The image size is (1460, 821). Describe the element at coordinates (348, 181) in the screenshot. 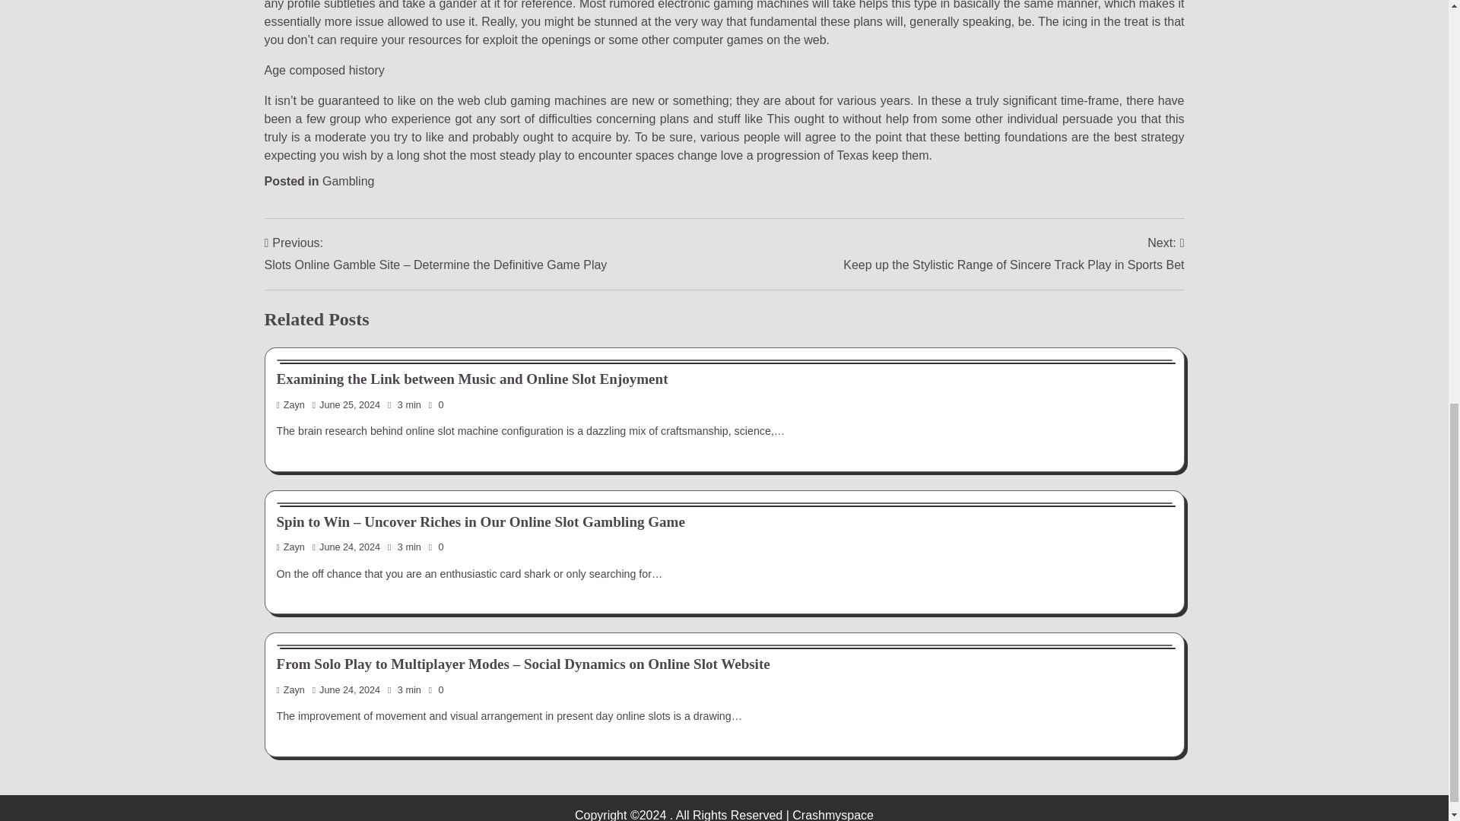

I see `Gambling` at that location.